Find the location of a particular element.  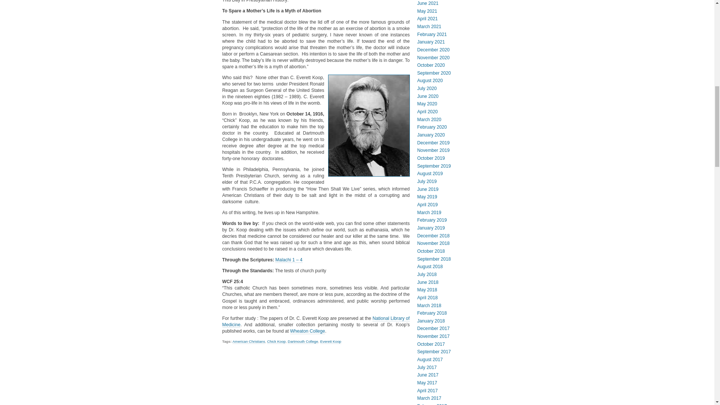

C. Everett Koop Papers, 1968-1999 is located at coordinates (307, 331).